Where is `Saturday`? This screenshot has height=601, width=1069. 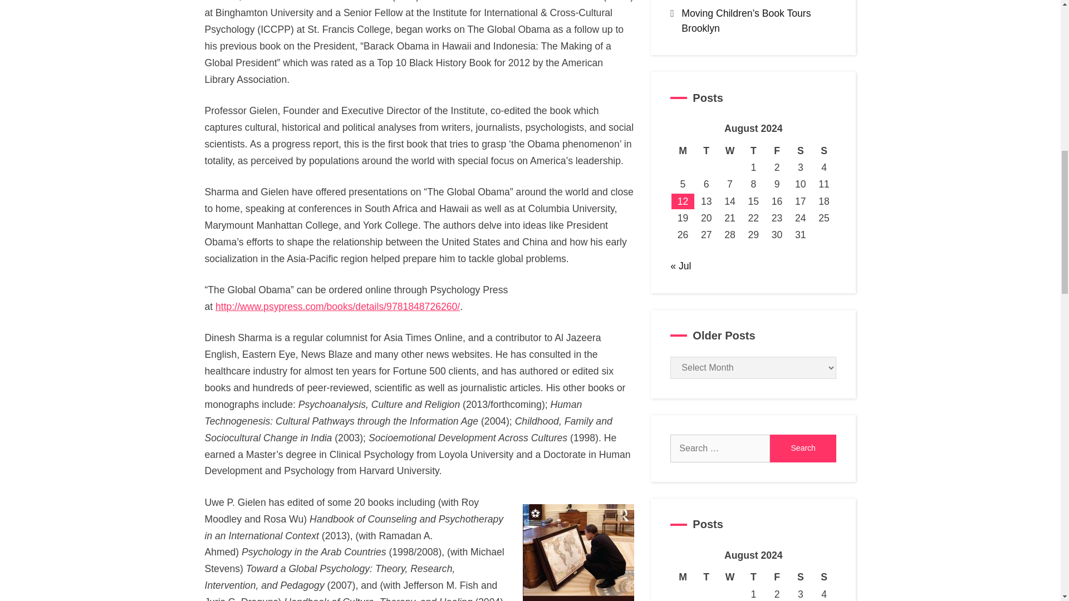
Saturday is located at coordinates (801, 150).